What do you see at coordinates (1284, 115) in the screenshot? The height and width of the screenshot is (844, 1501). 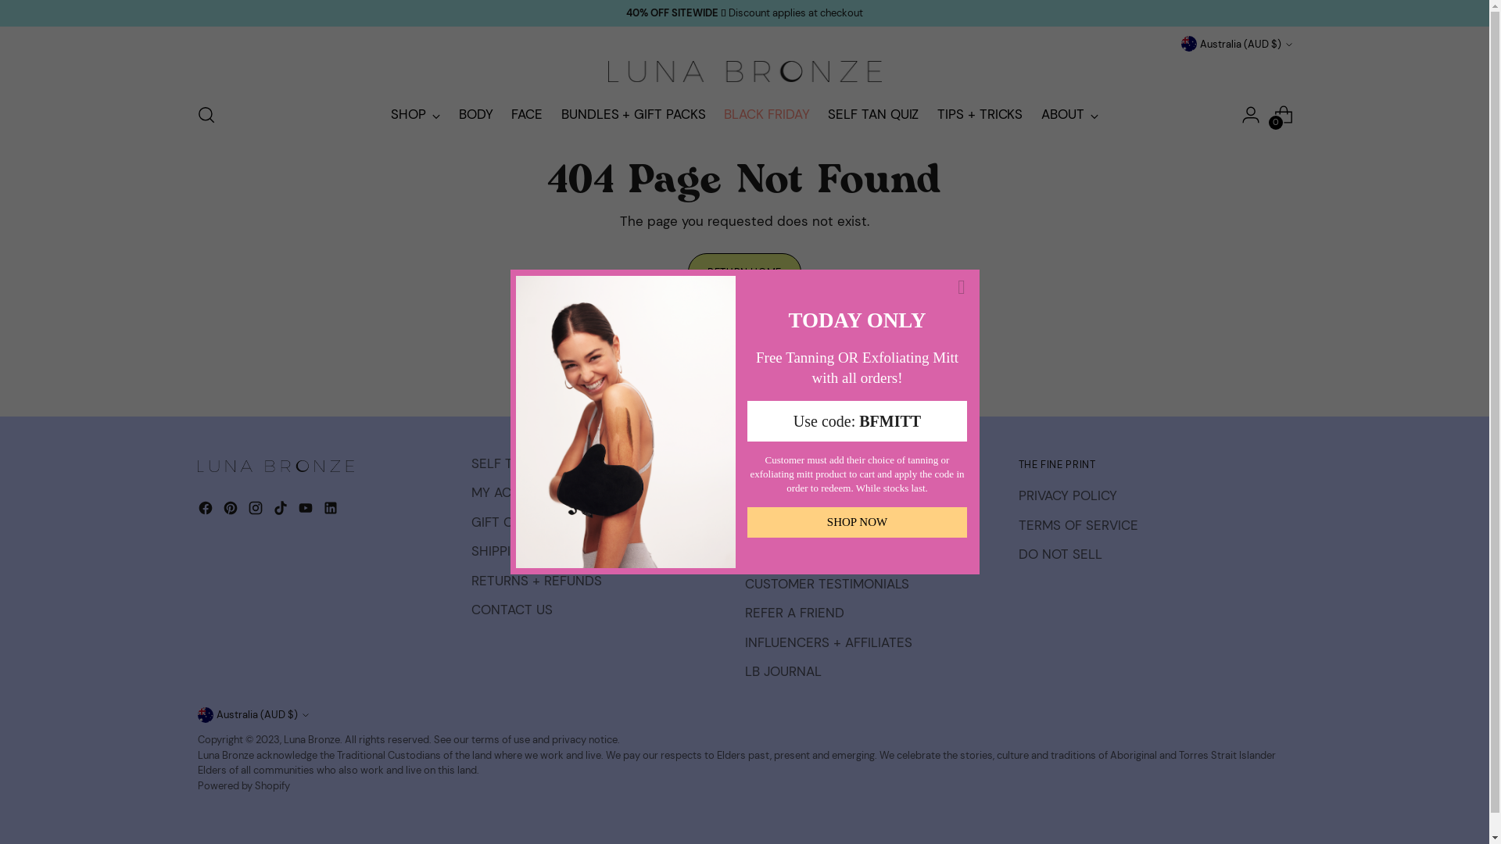 I see `0` at bounding box center [1284, 115].